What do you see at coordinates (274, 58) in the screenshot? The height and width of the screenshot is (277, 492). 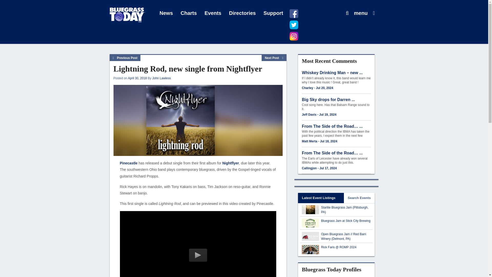 I see `Next Post` at bounding box center [274, 58].